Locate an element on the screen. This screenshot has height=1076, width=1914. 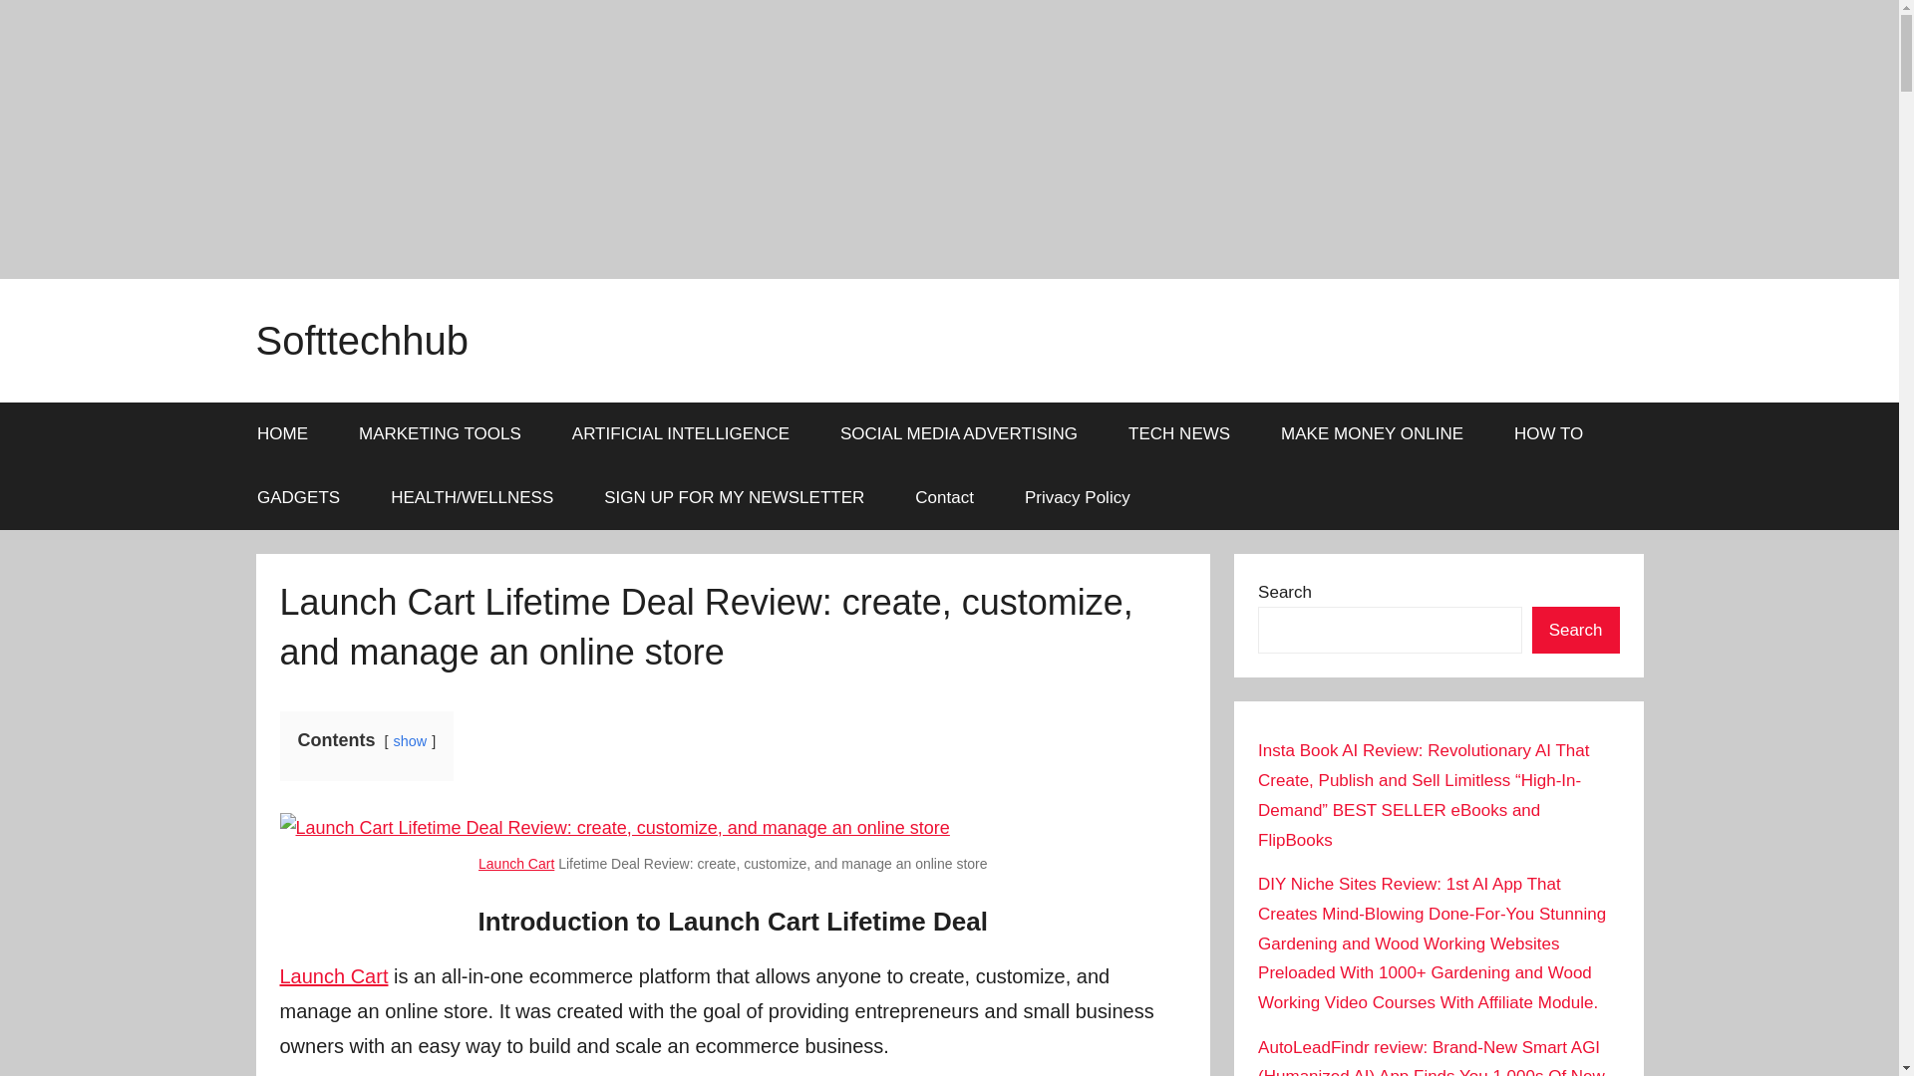
Launch Cart is located at coordinates (333, 976).